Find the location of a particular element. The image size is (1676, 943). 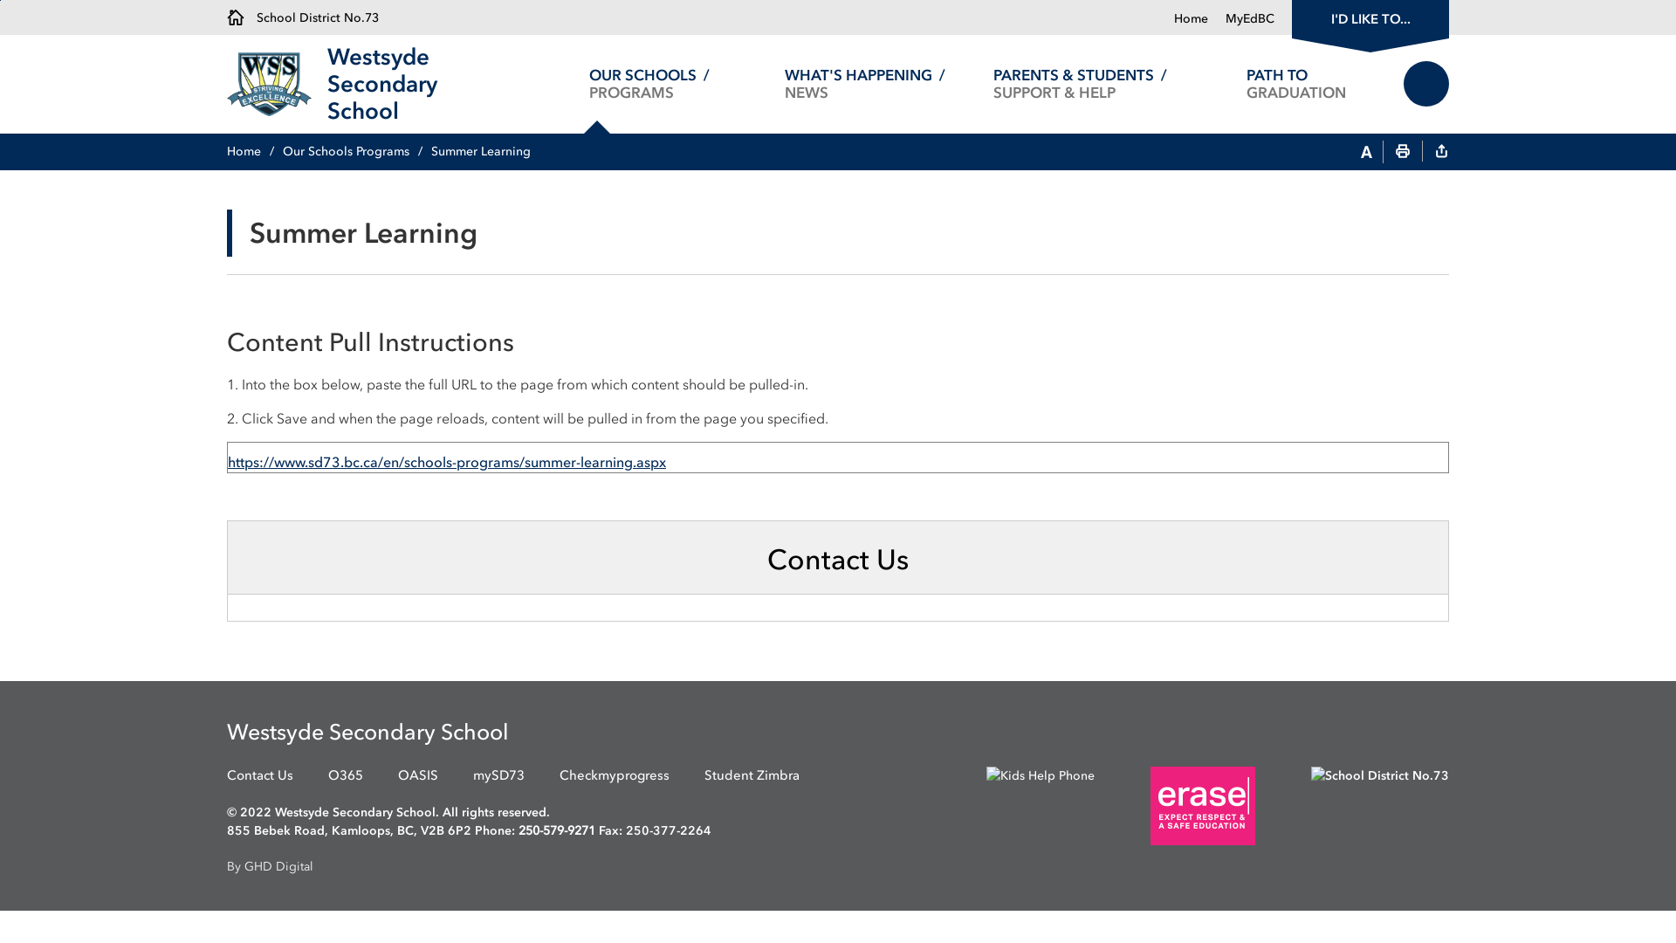

Contact Us is located at coordinates (260, 775).